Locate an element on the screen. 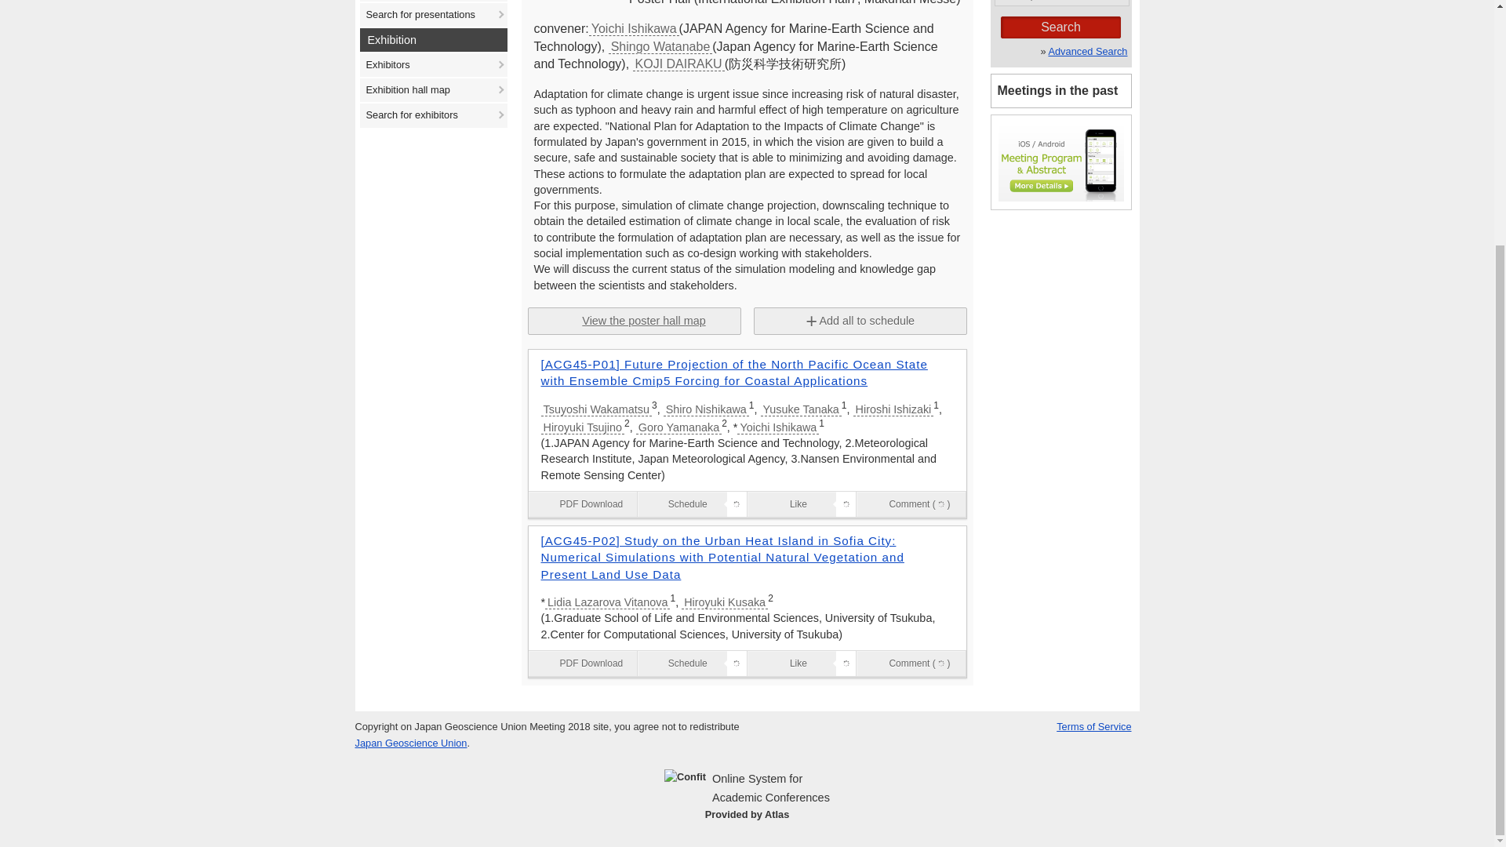  Exhibitors is located at coordinates (433, 65).